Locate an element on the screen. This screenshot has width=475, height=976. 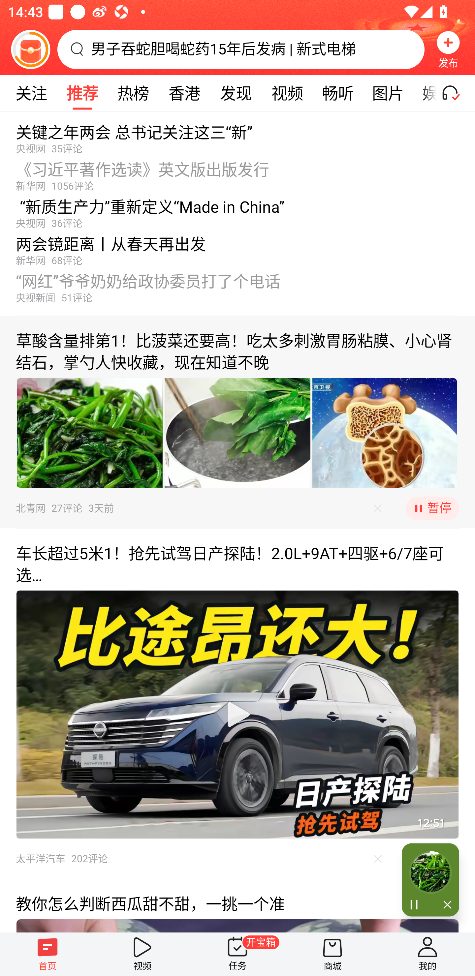
内容图片 is located at coordinates (237, 433).